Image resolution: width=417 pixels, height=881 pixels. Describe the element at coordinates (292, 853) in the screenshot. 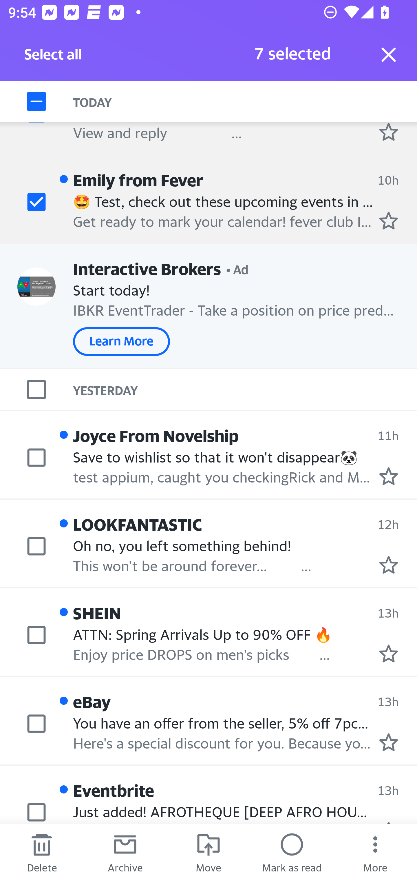

I see `Mark as read` at that location.